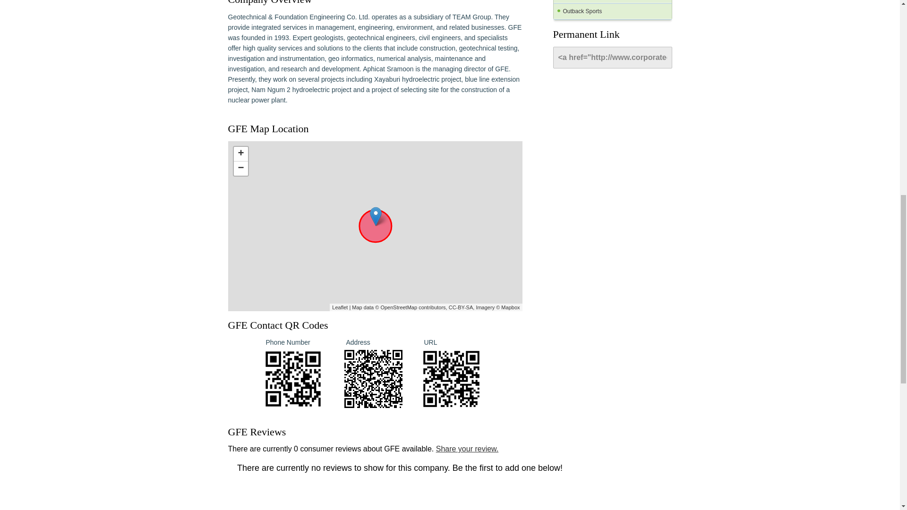 Image resolution: width=907 pixels, height=510 pixels. I want to click on Share your review., so click(468, 449).